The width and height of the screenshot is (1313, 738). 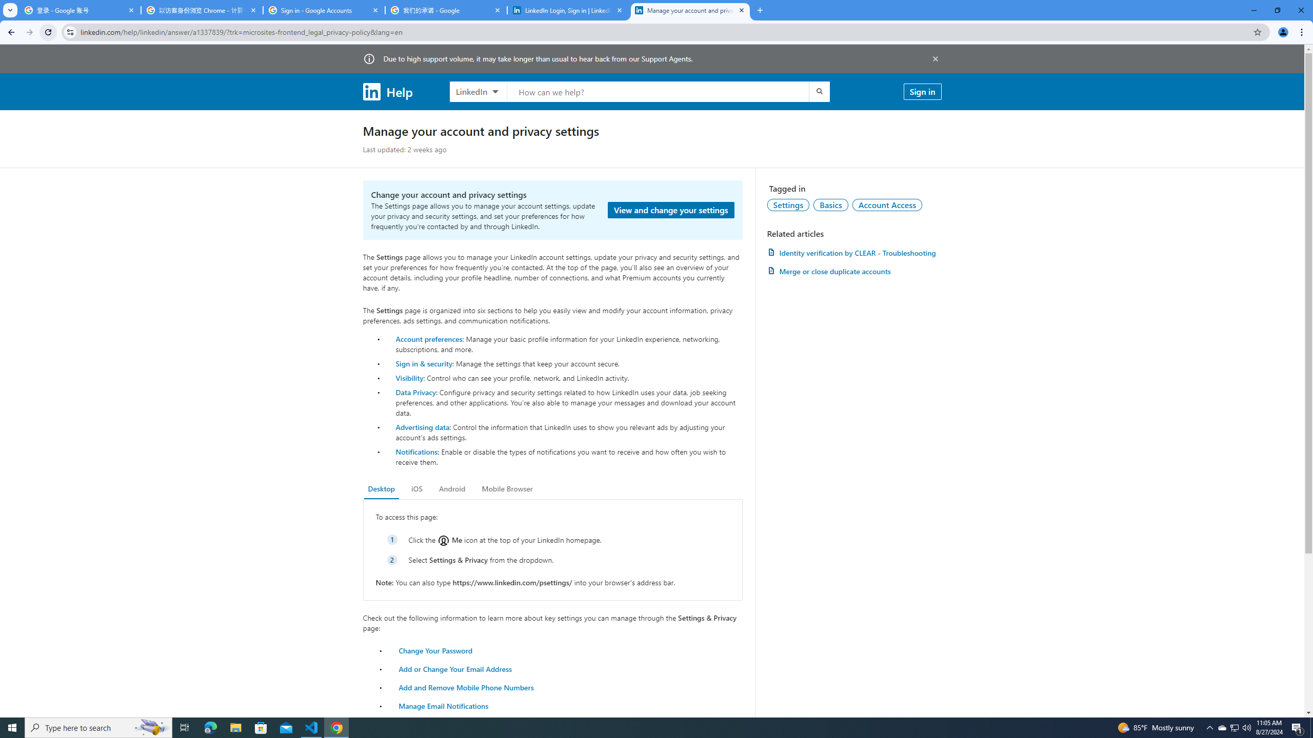 I want to click on Sign in & security, so click(x=424, y=363).